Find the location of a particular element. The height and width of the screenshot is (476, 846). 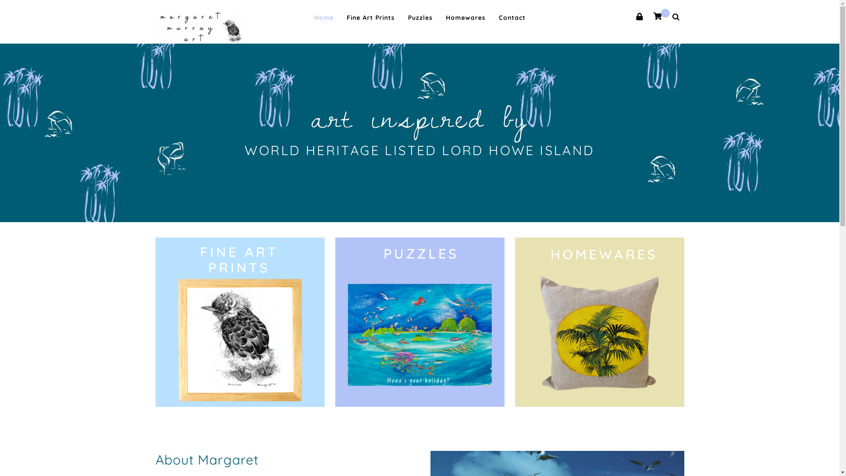

1 is located at coordinates (657, 17).